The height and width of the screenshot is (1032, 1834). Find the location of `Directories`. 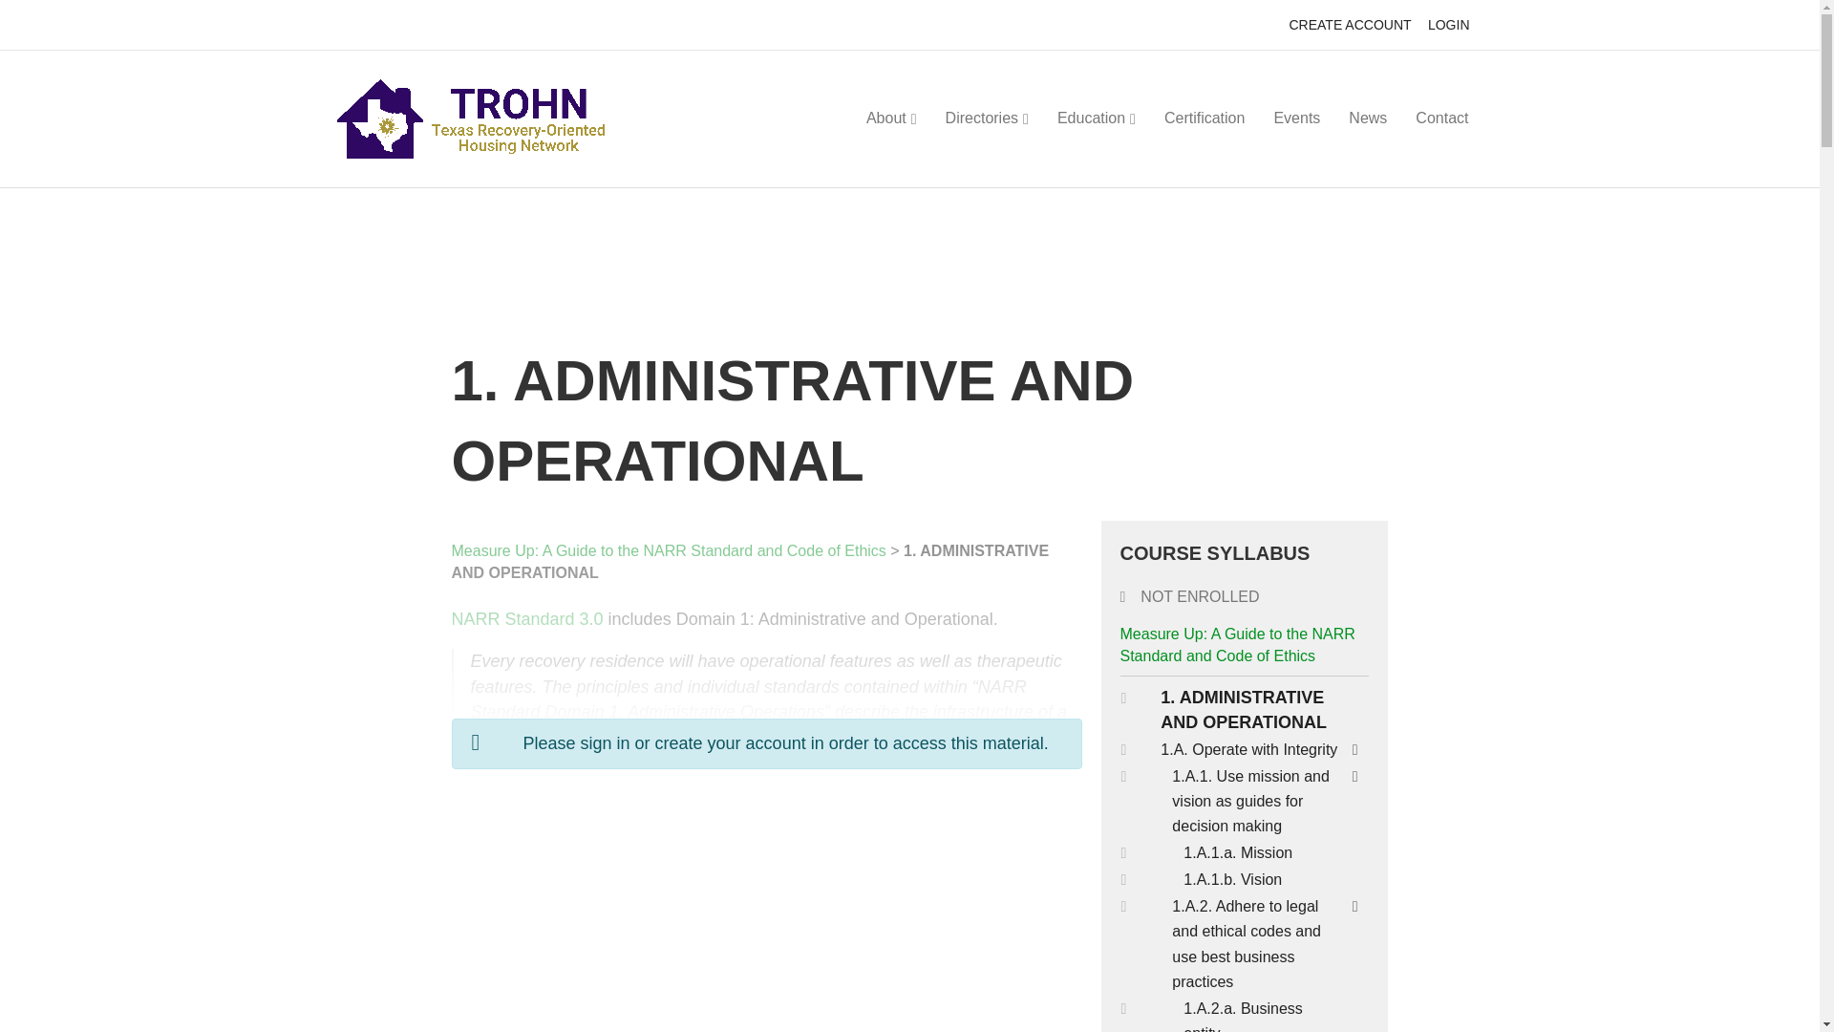

Directories is located at coordinates (988, 118).